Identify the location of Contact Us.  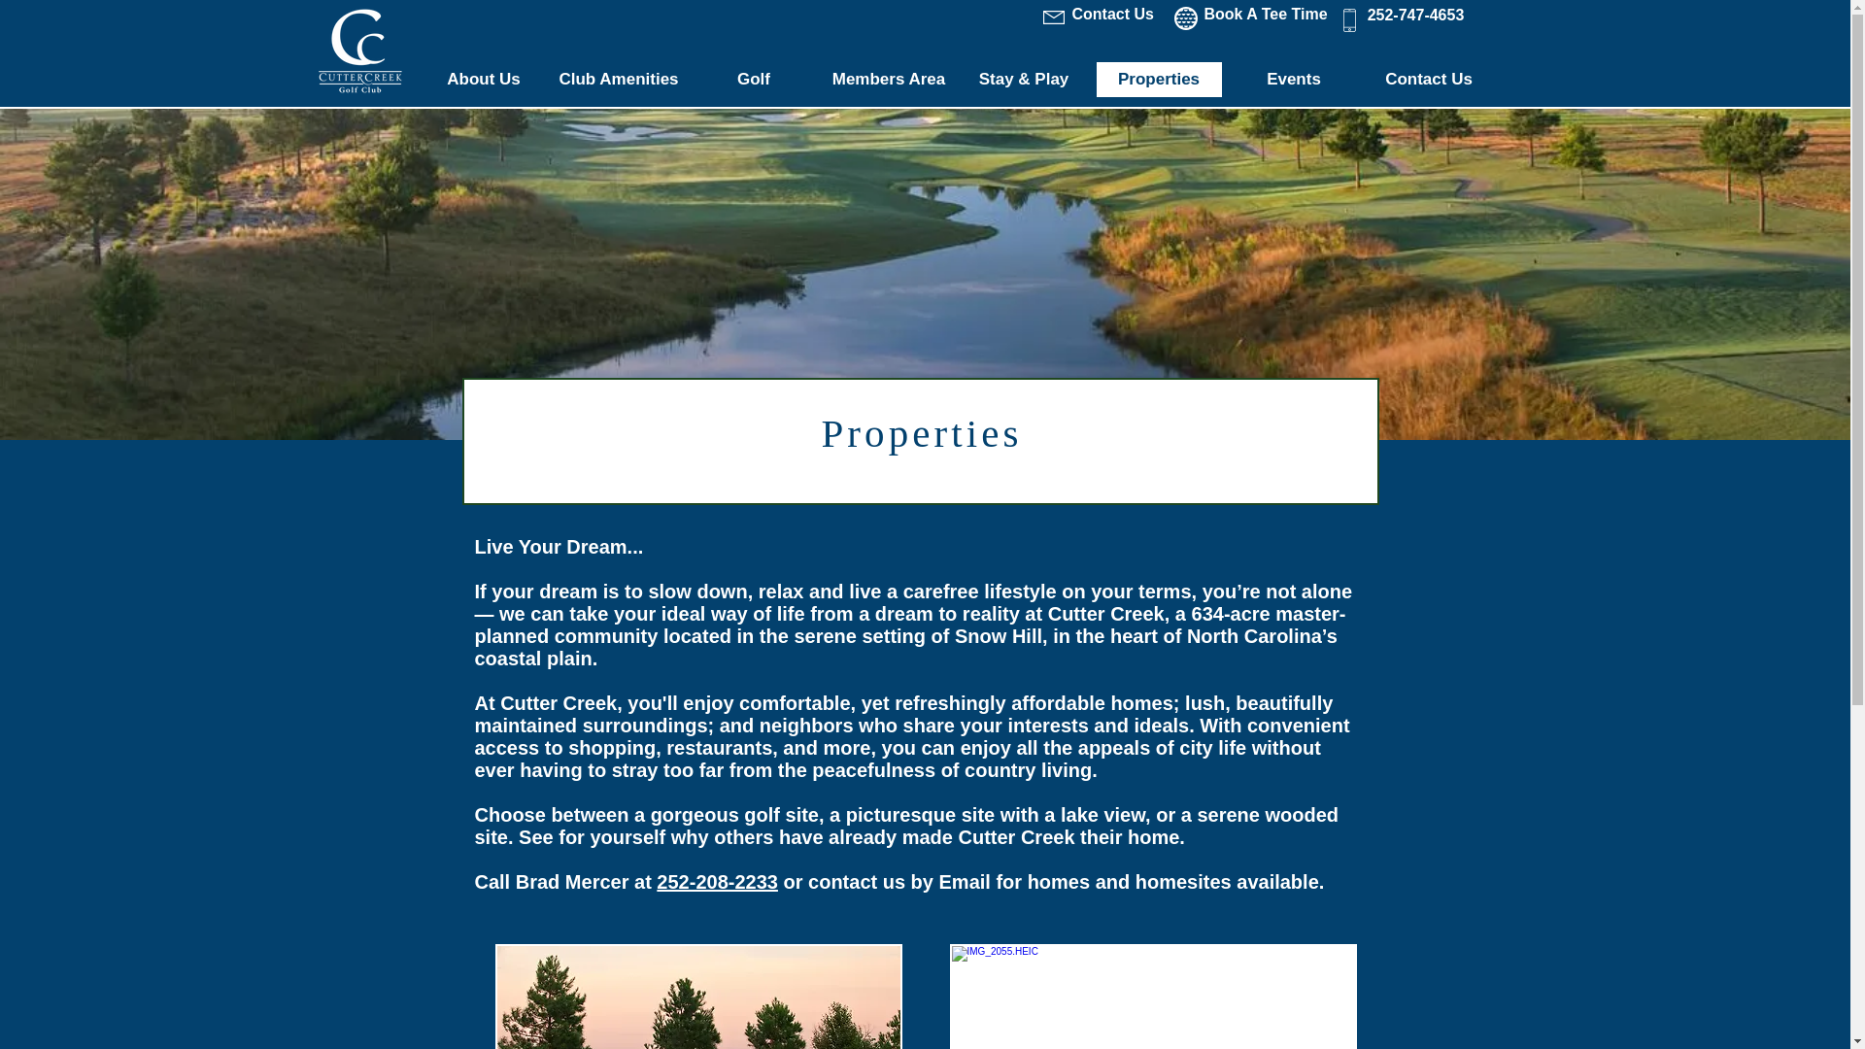
(1429, 80).